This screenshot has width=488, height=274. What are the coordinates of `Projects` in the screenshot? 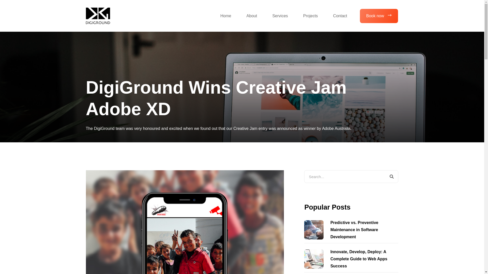 It's located at (311, 16).